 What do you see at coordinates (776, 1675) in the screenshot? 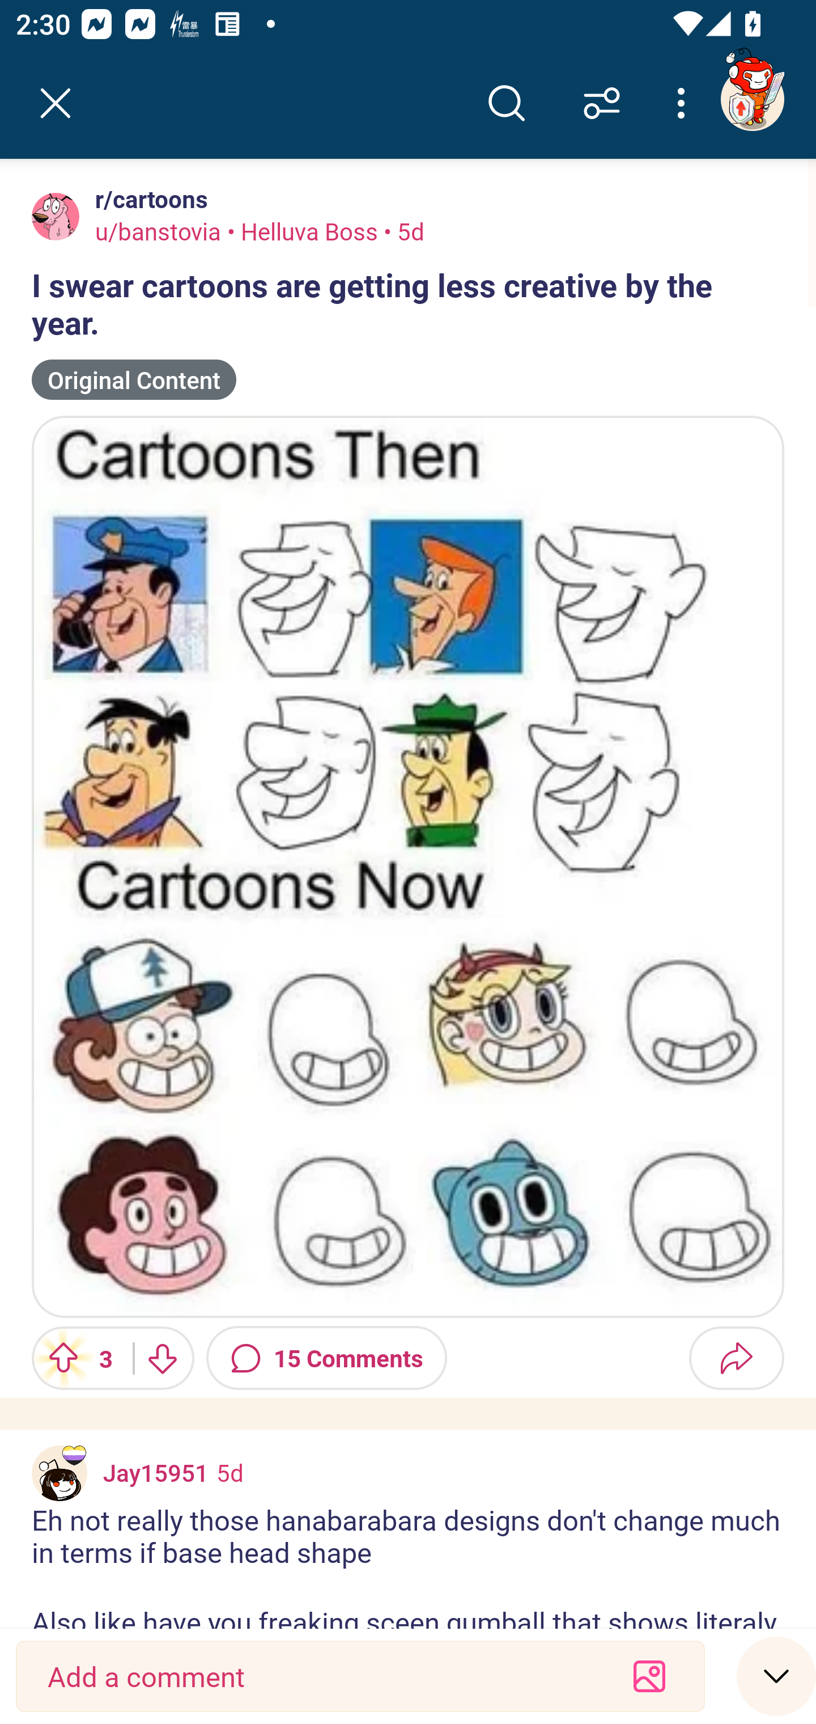
I see `Speed read` at bounding box center [776, 1675].